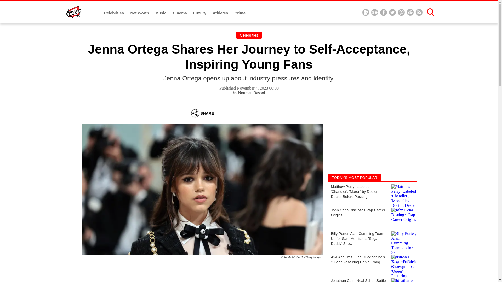  Describe the element at coordinates (140, 13) in the screenshot. I see `Net Worth` at that location.